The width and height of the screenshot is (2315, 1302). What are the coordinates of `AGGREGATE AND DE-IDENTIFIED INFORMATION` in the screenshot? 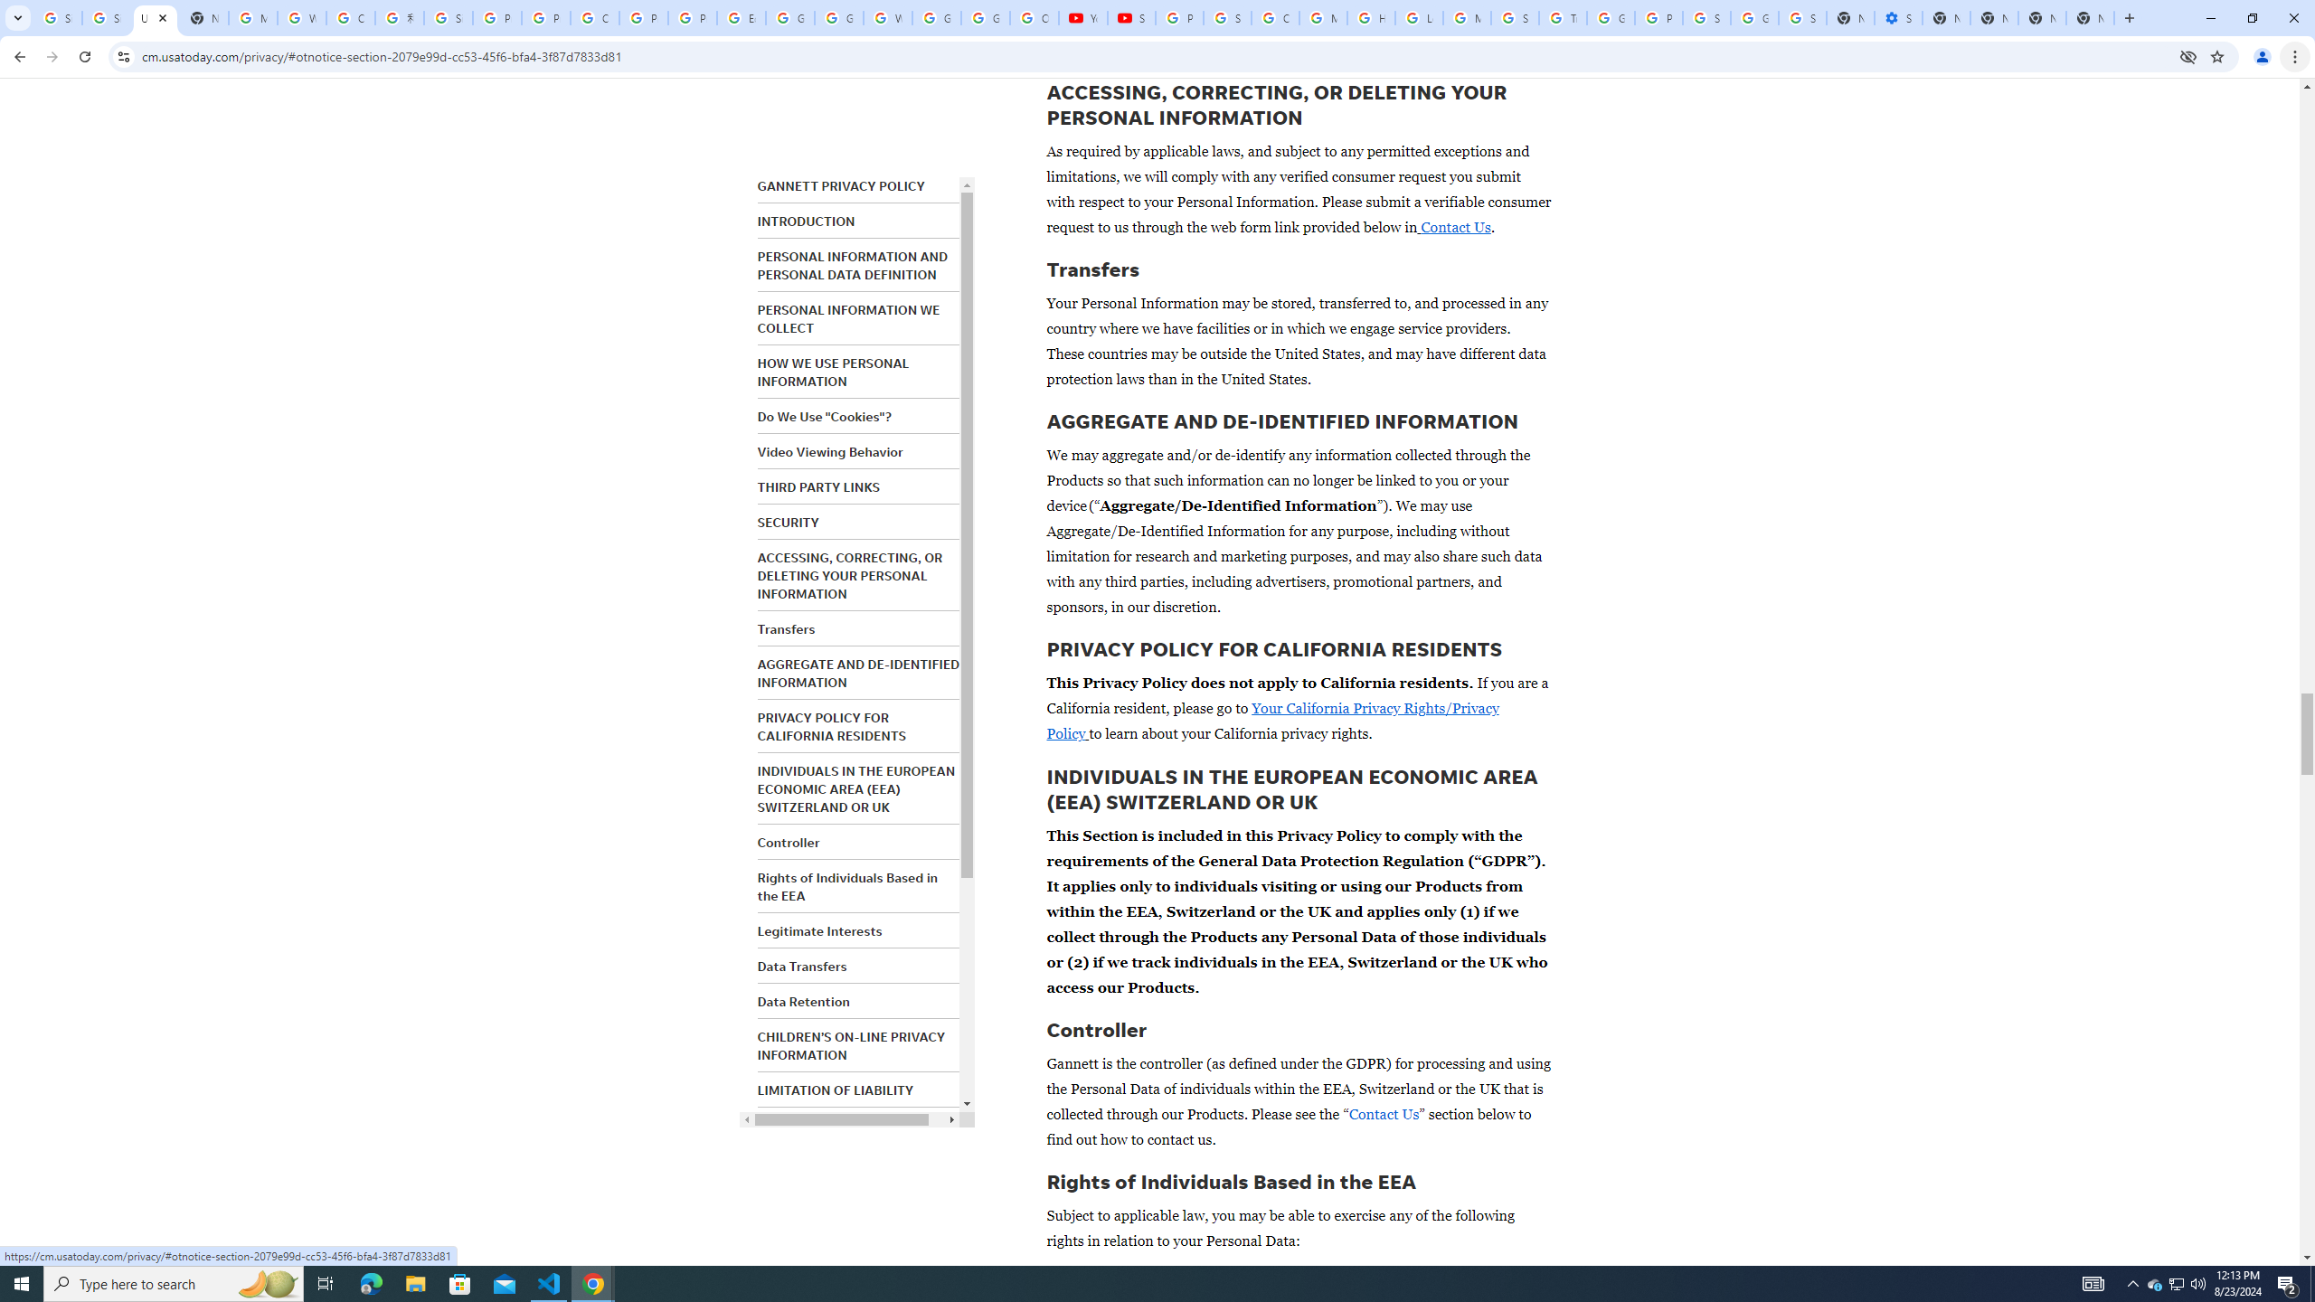 It's located at (859, 673).